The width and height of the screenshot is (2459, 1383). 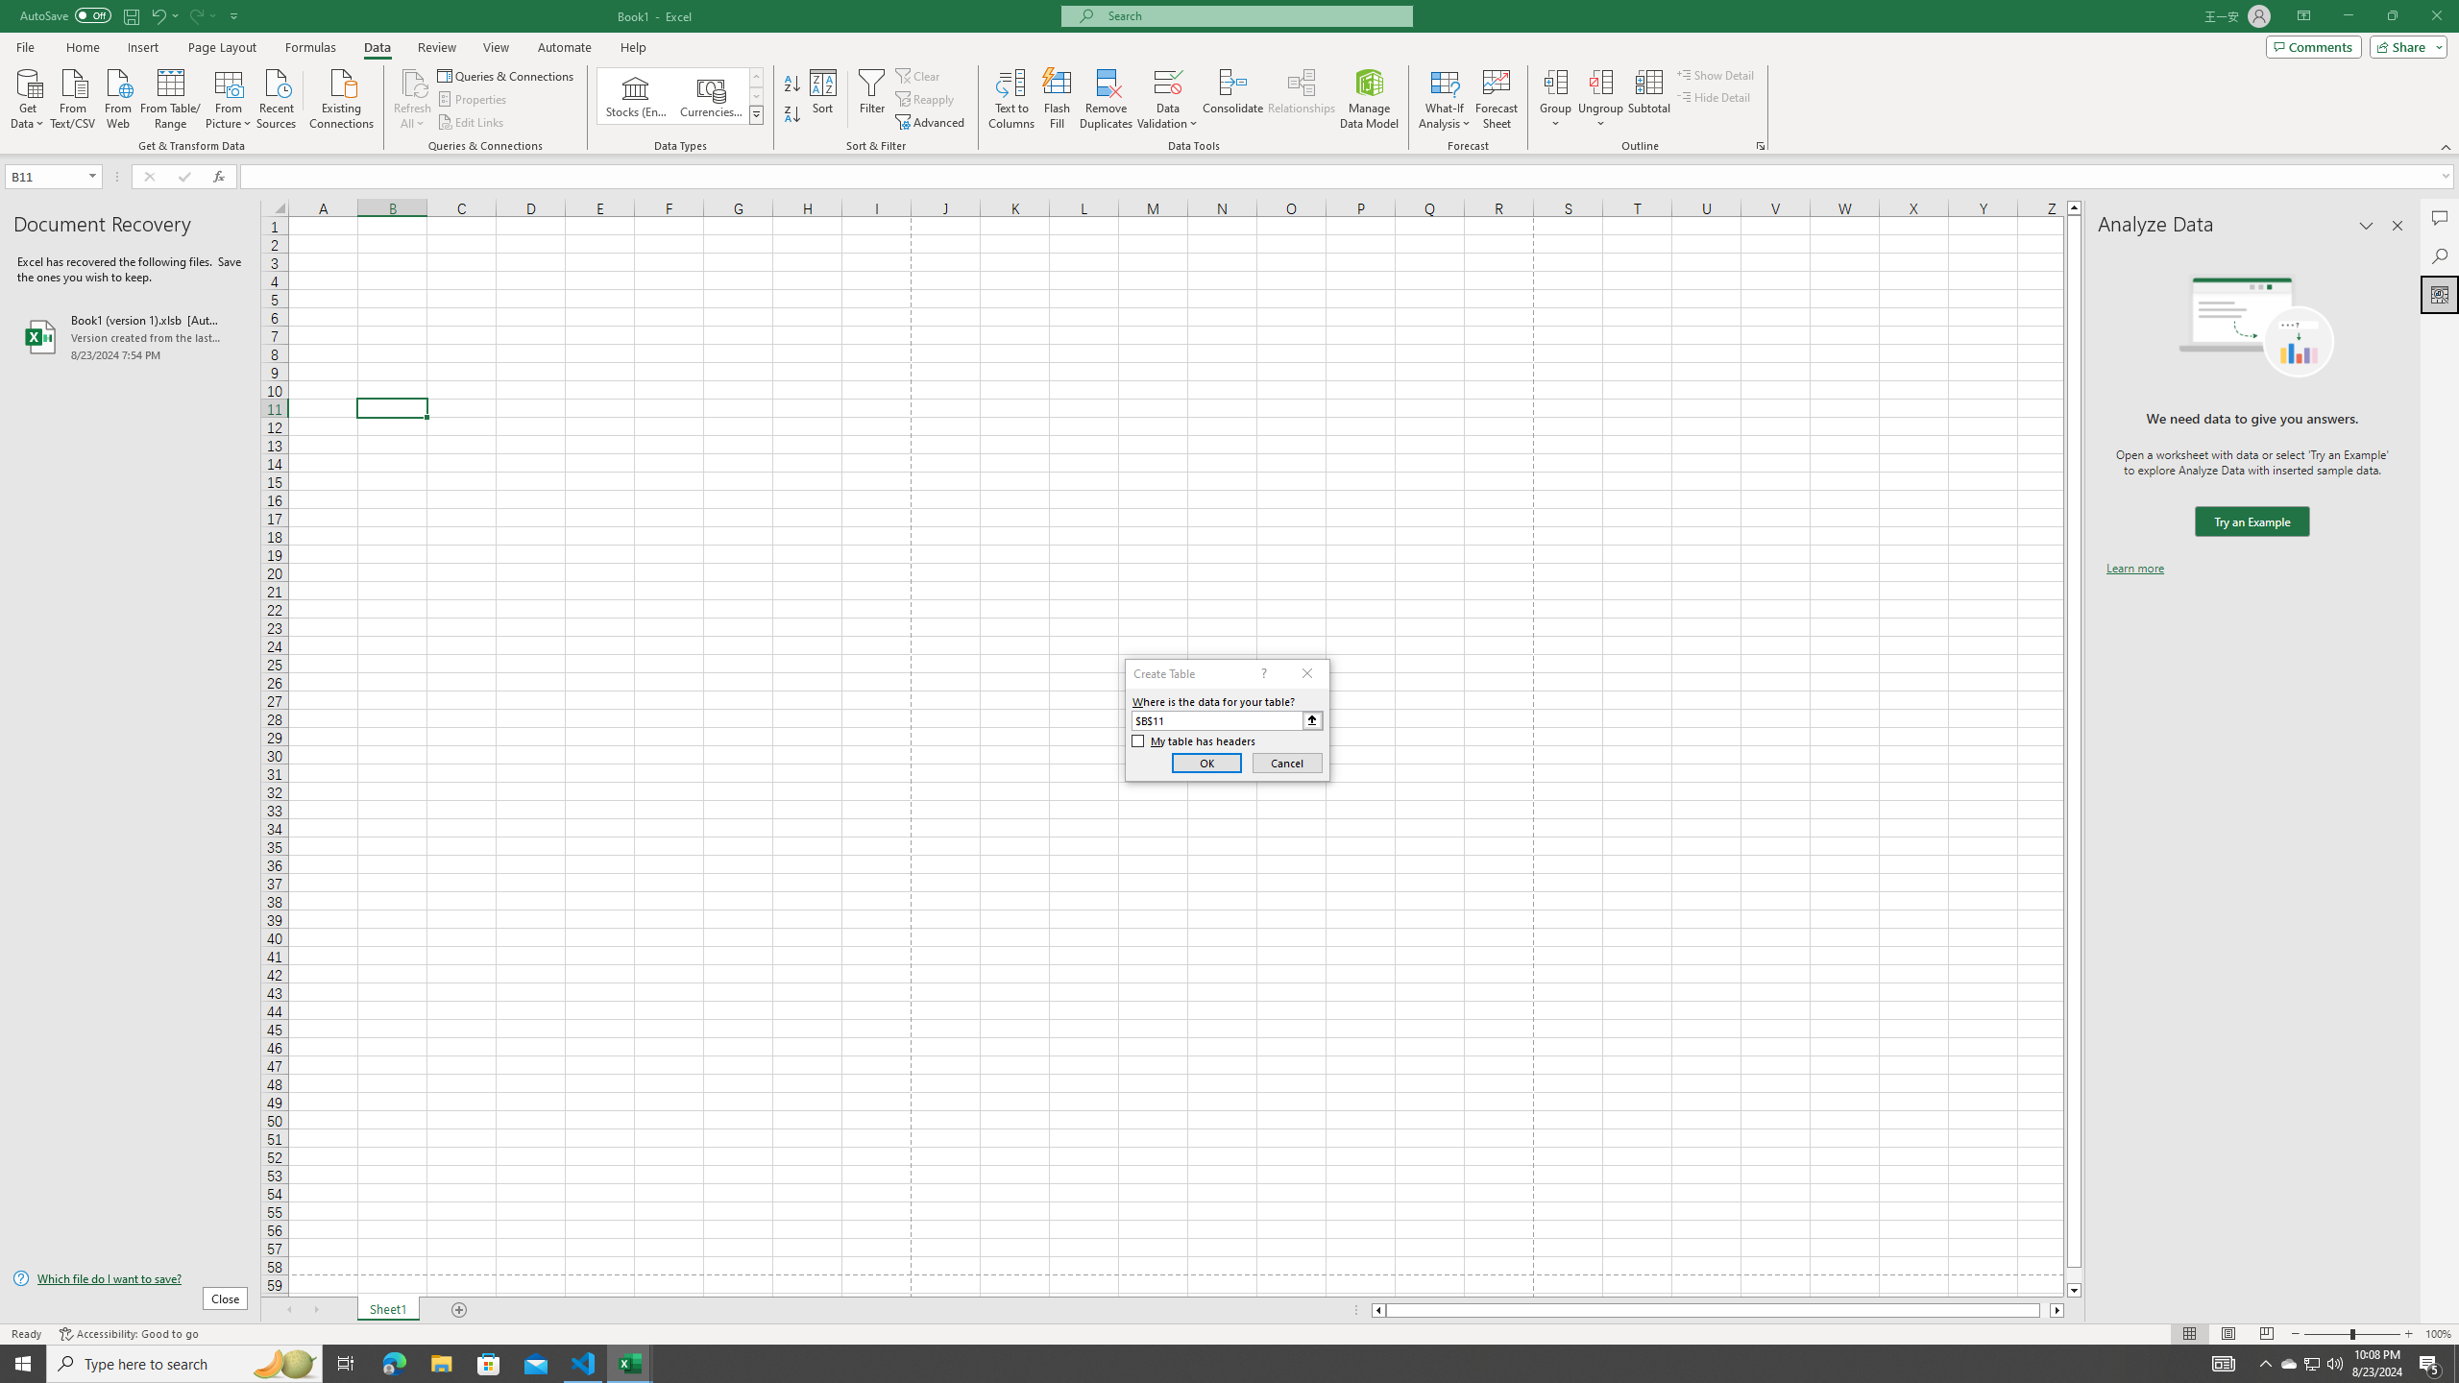 I want to click on Stocks (English), so click(x=636, y=96).